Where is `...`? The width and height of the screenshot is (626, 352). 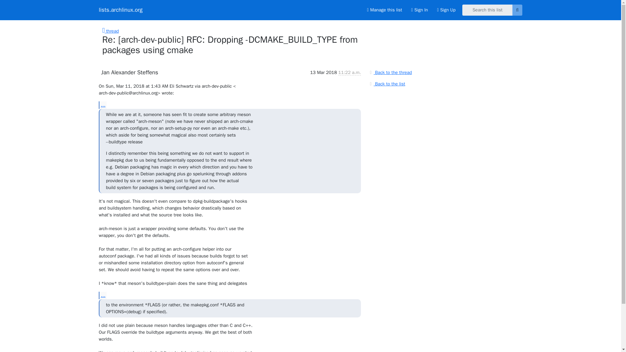 ... is located at coordinates (102, 295).